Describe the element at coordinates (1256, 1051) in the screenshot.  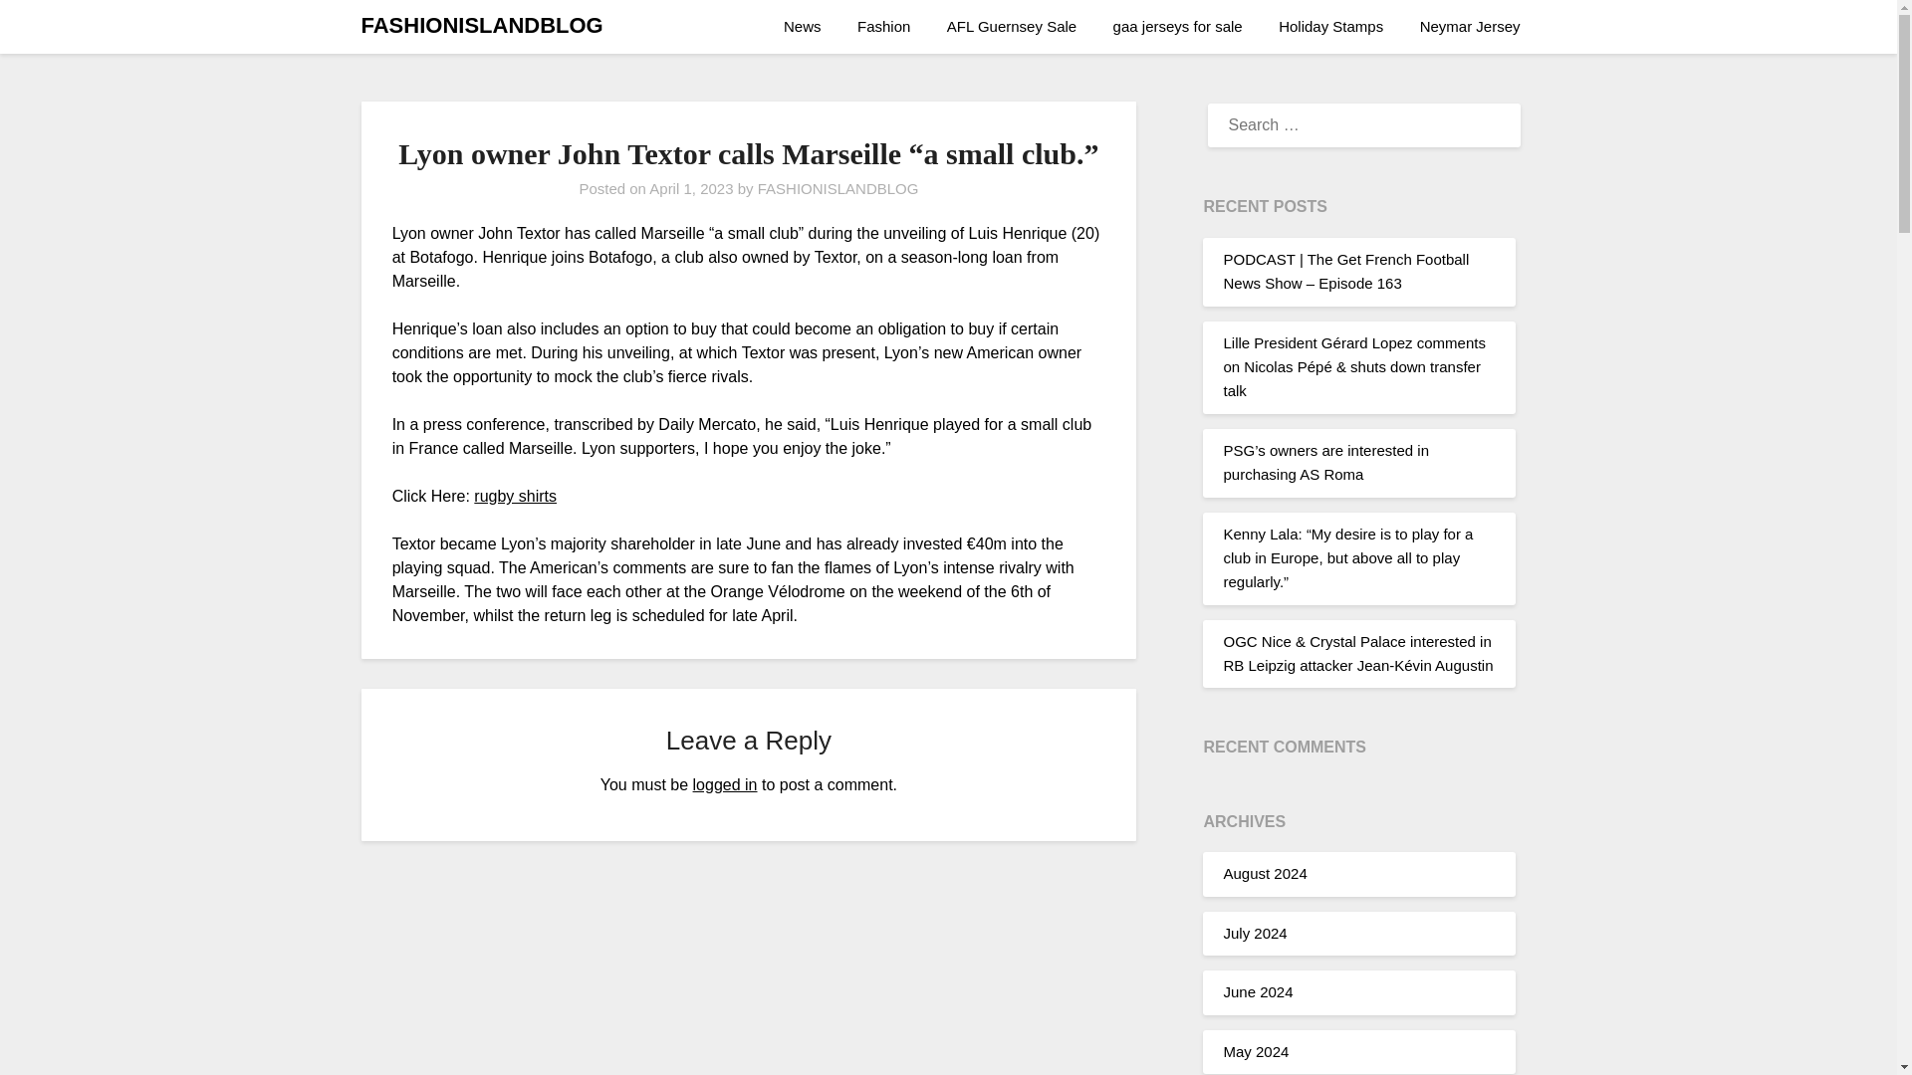
I see `May 2024` at that location.